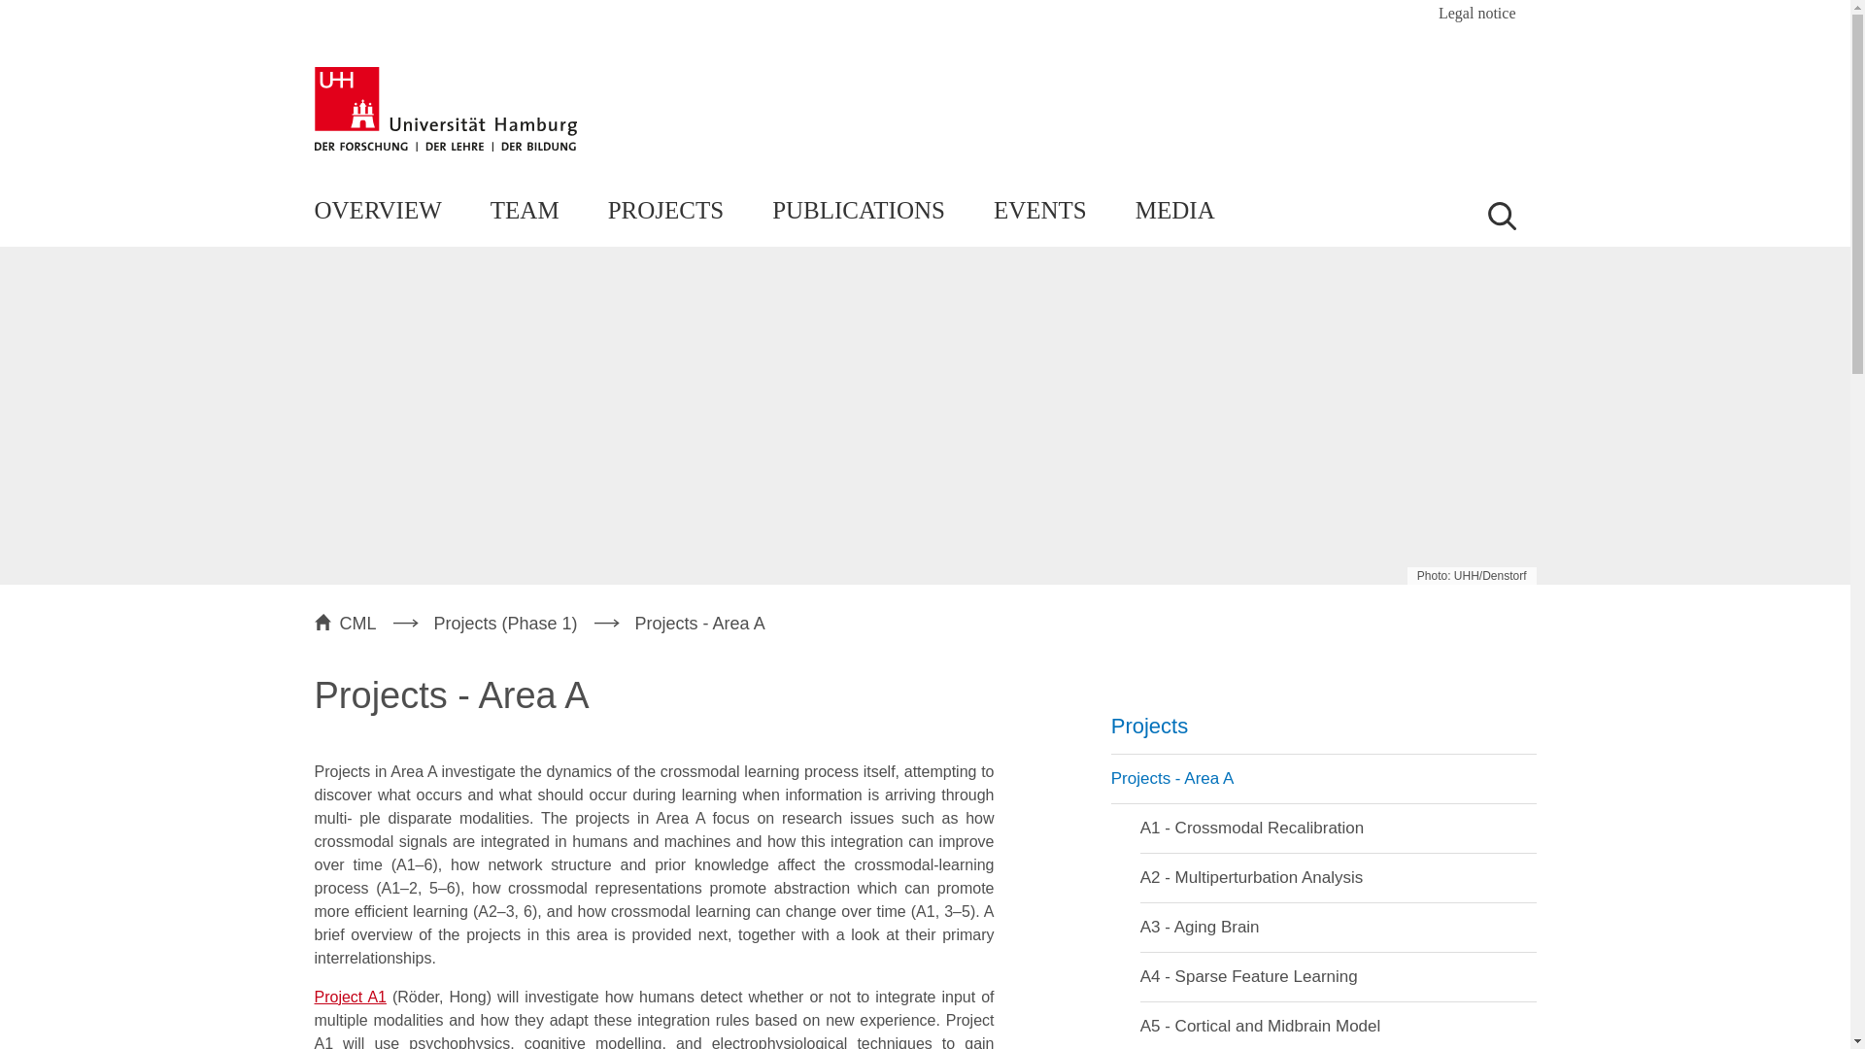  I want to click on PROJECTS, so click(664, 211).